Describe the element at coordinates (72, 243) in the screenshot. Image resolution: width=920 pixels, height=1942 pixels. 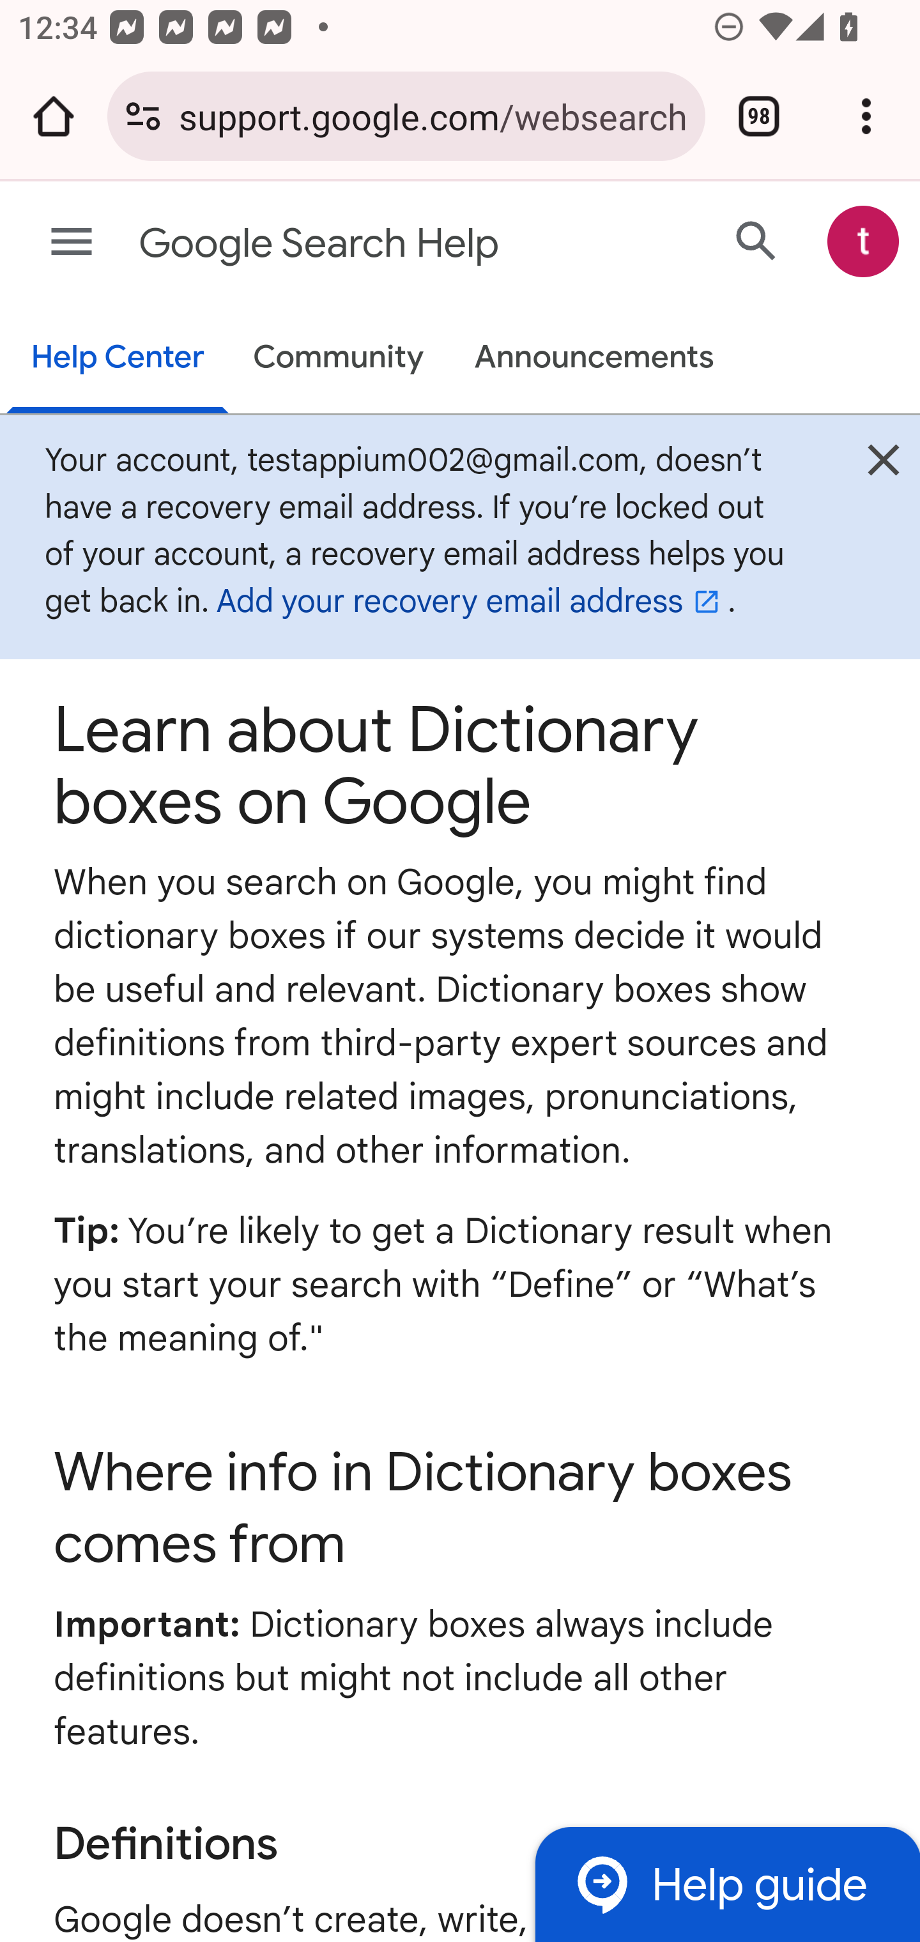
I see `Main menu` at that location.